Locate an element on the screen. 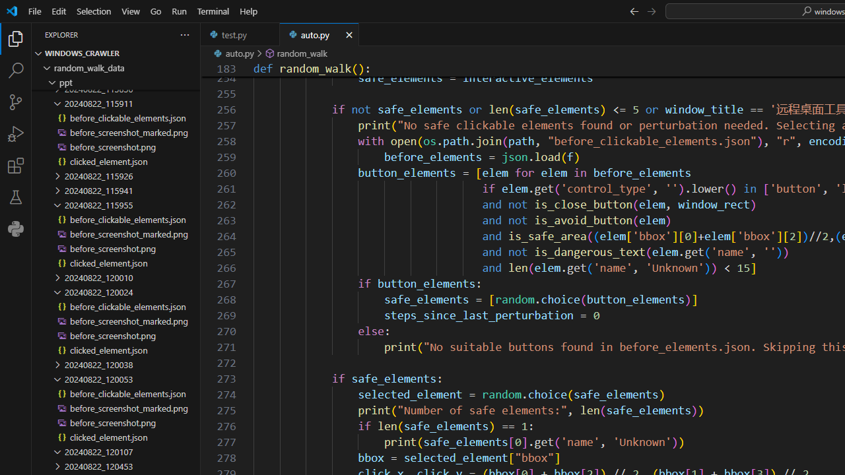  Source Control (Ctrl+Shift+G) is located at coordinates (16, 102).